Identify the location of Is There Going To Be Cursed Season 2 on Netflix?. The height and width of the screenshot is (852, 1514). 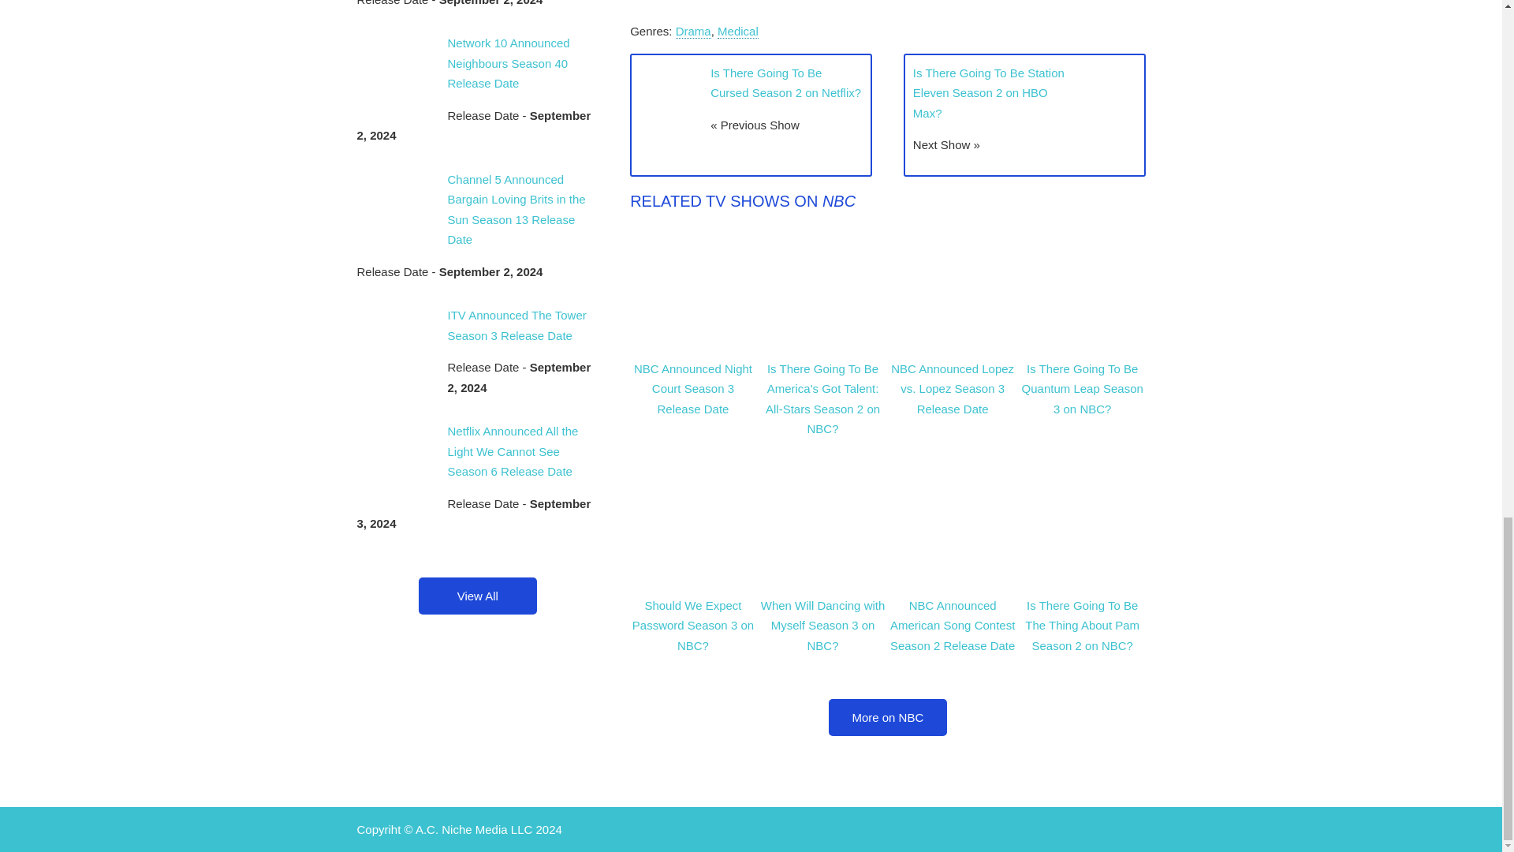
(785, 84).